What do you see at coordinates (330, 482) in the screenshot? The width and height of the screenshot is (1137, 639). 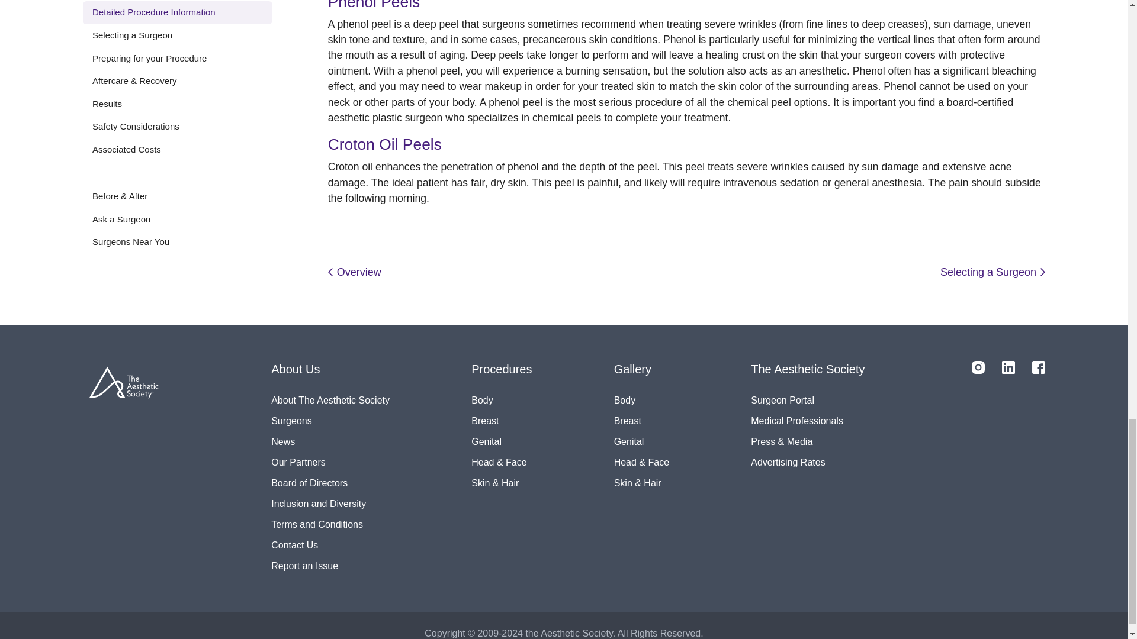 I see `Board of Directors` at bounding box center [330, 482].